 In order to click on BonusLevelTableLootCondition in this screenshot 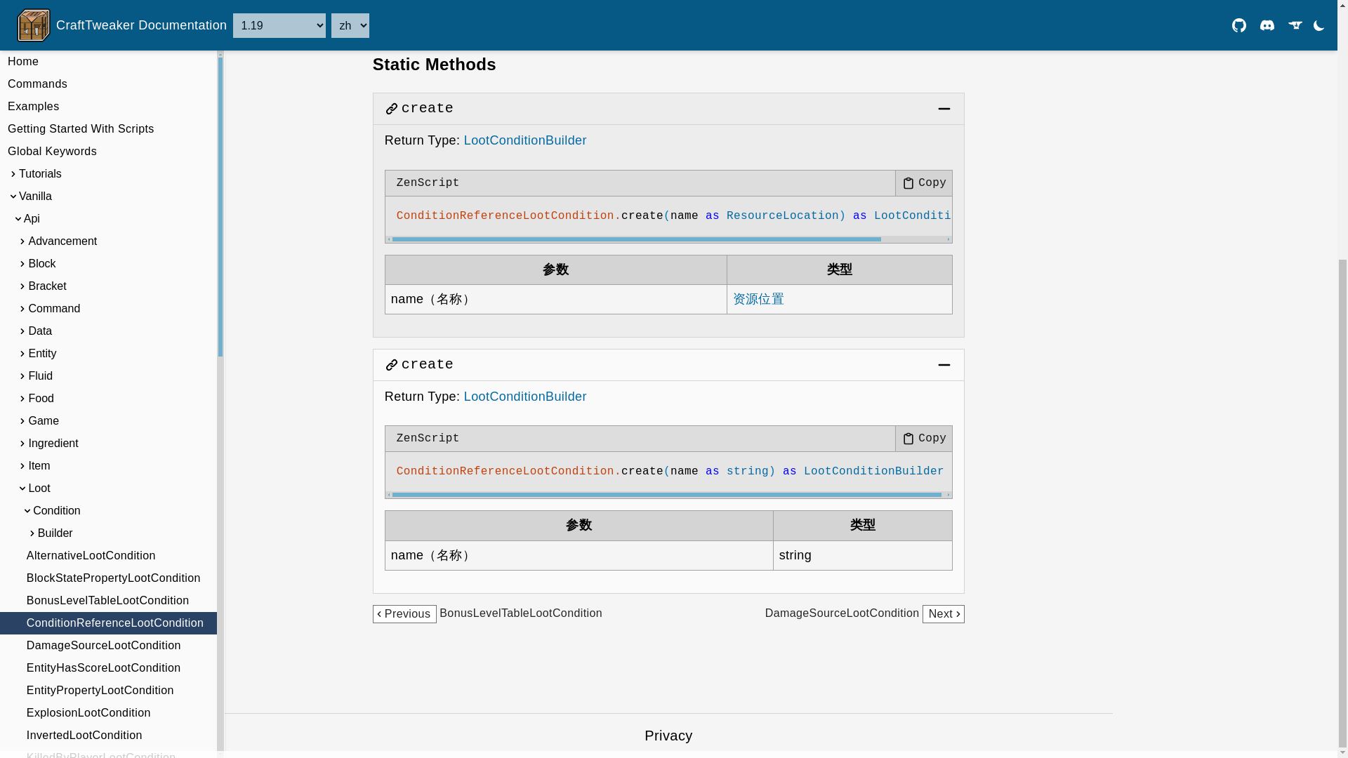, I will do `click(108, 213)`.